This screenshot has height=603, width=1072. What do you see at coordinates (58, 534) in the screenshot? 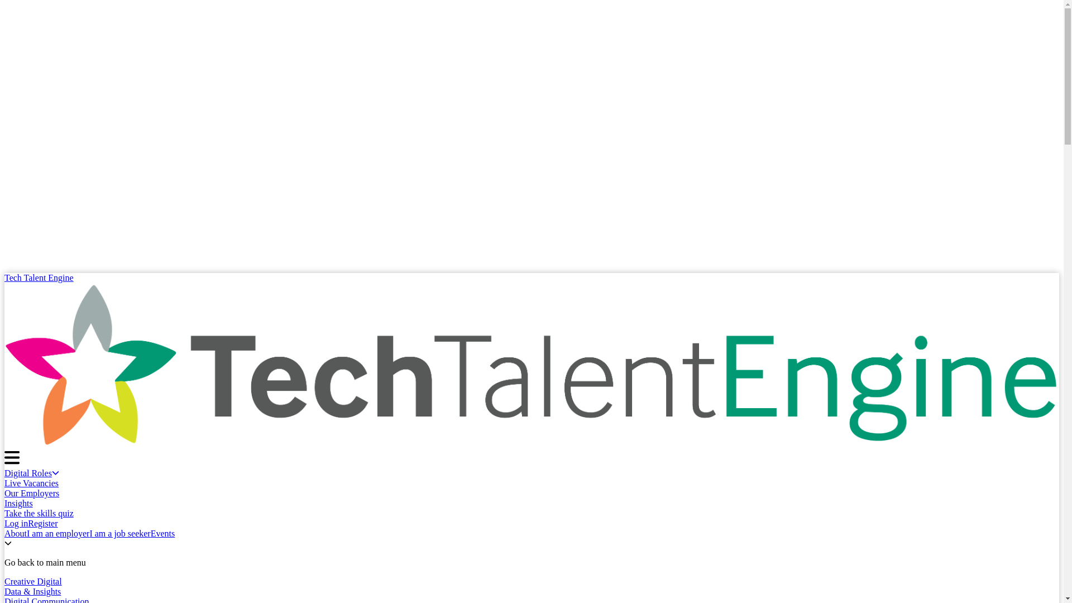
I see `I am an employer` at bounding box center [58, 534].